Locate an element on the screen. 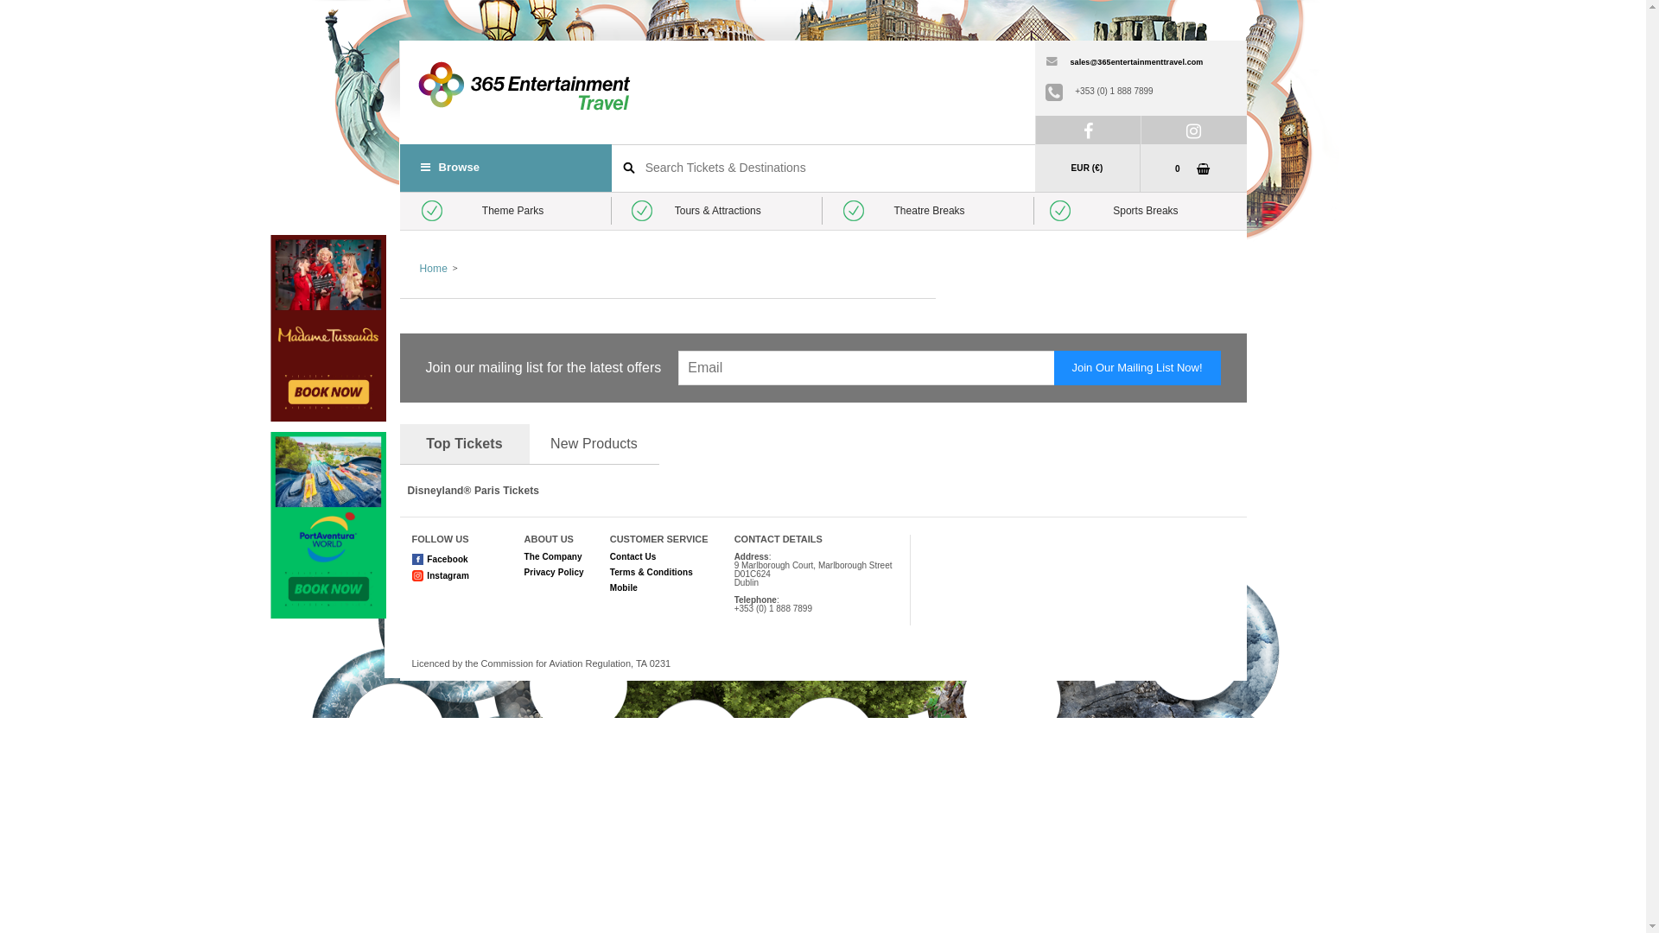  Join Our Mailing List Now! is located at coordinates (1137, 368).